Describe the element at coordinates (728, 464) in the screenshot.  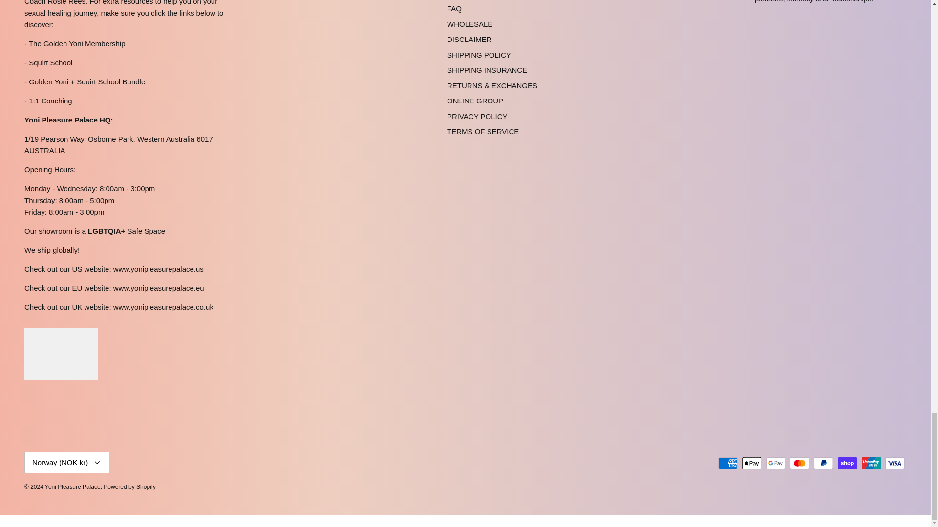
I see `American Express` at that location.